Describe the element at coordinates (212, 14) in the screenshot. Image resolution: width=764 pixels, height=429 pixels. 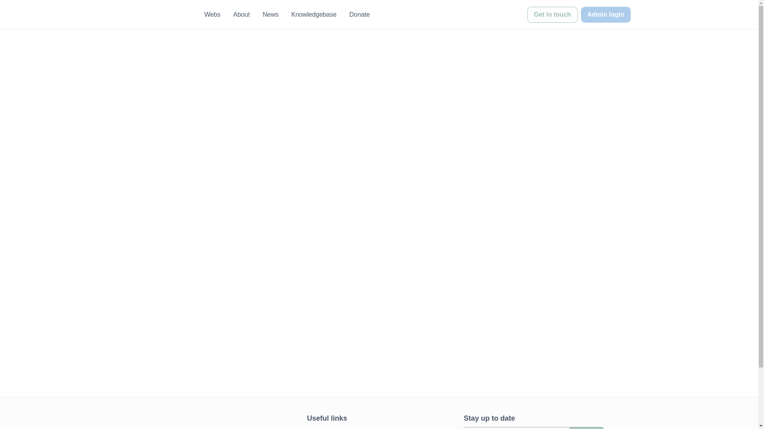
I see `Webs` at that location.